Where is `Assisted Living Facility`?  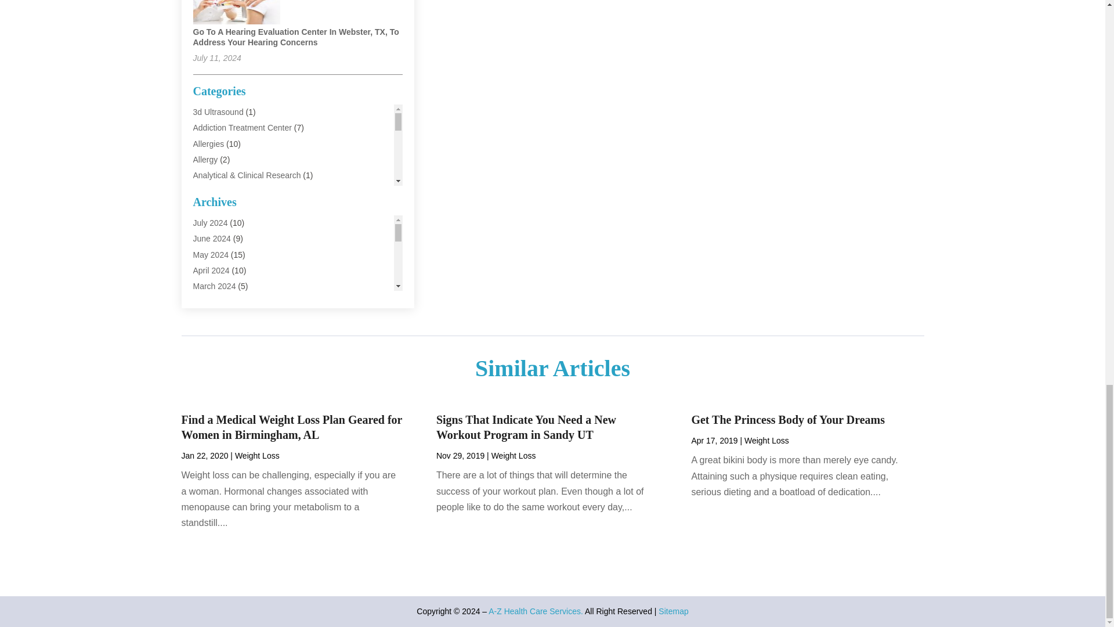
Assisted Living Facility is located at coordinates (233, 238).